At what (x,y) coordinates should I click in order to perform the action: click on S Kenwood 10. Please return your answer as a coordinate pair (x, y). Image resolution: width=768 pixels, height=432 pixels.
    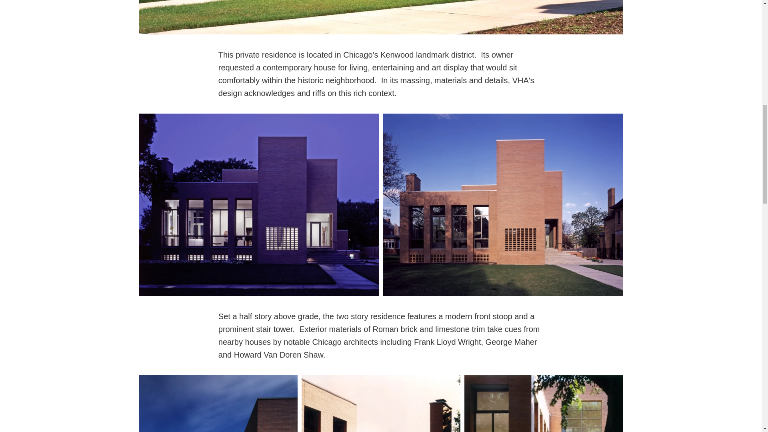
    Looking at the image, I should click on (544, 404).